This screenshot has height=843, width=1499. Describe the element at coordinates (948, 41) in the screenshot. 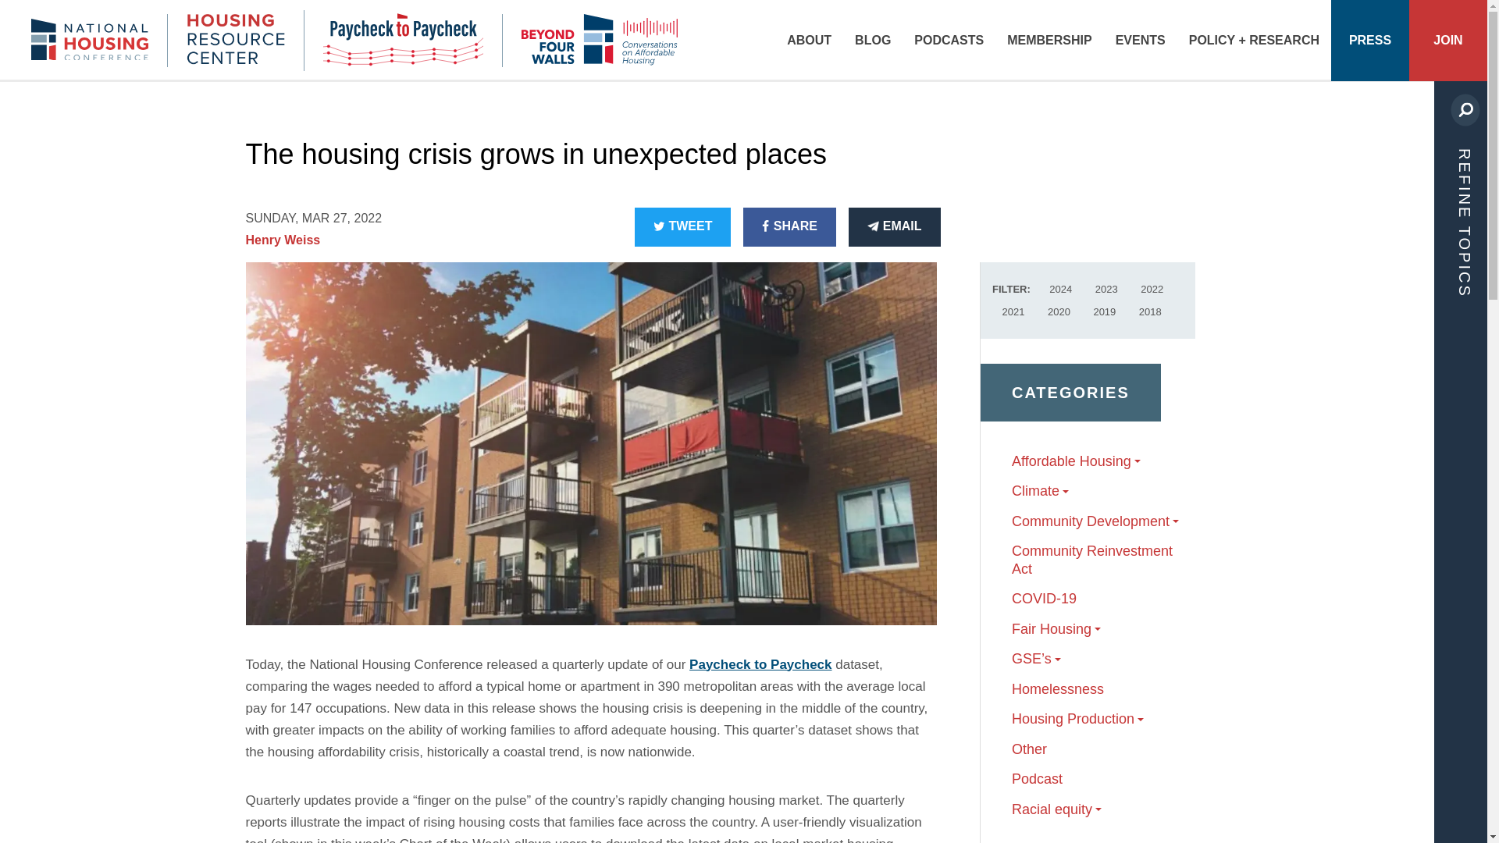

I see `PODCASTS` at that location.